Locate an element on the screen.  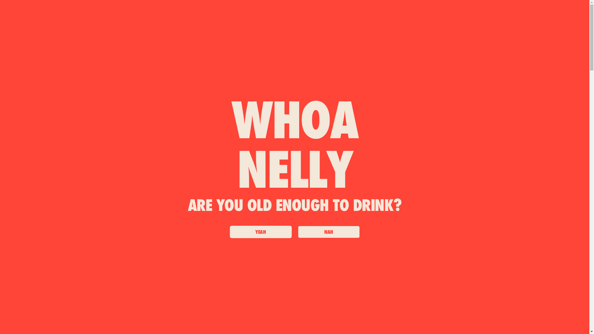
STOCKISTS is located at coordinates (394, 55).